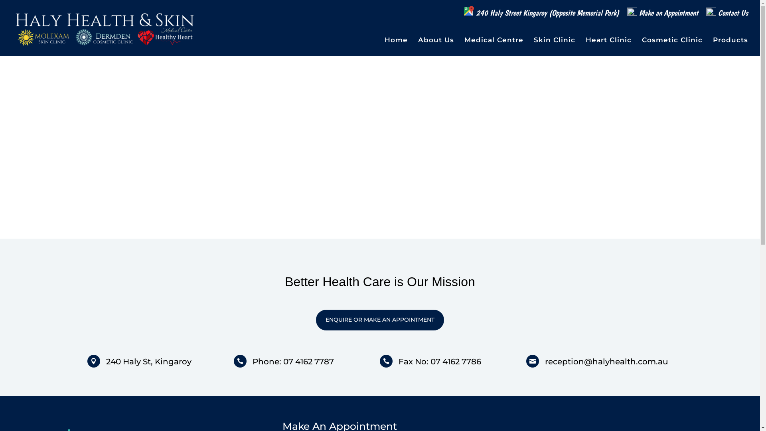 The height and width of the screenshot is (431, 766). Describe the element at coordinates (663, 16) in the screenshot. I see `Make an Appointment` at that location.